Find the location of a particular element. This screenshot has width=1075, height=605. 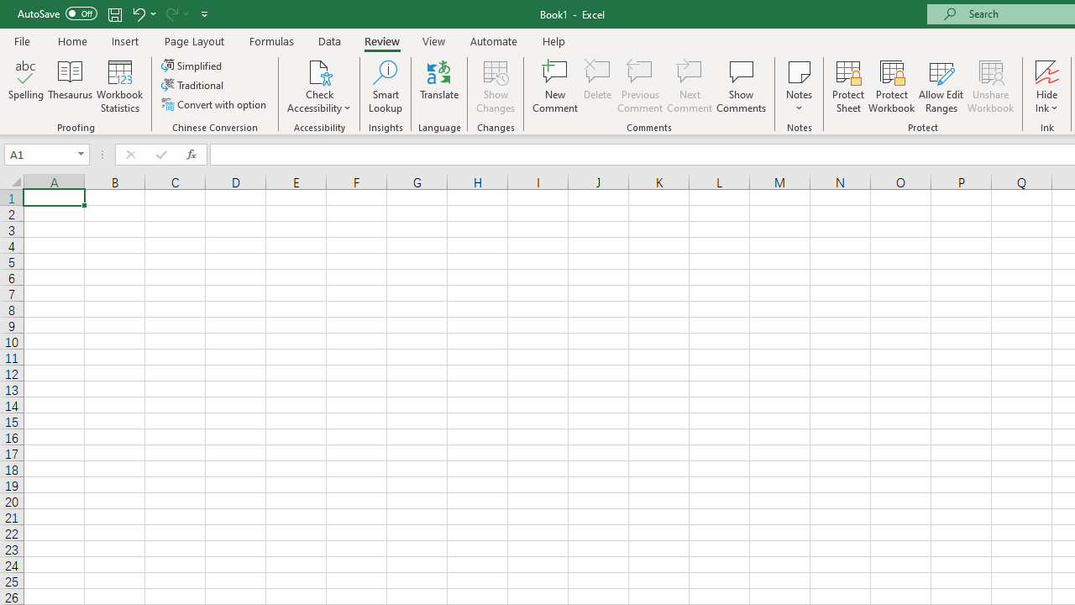

Thesaurus... is located at coordinates (71, 86).